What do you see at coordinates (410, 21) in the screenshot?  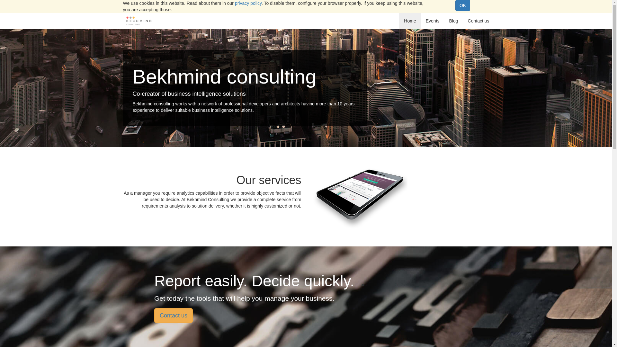 I see `Home` at bounding box center [410, 21].